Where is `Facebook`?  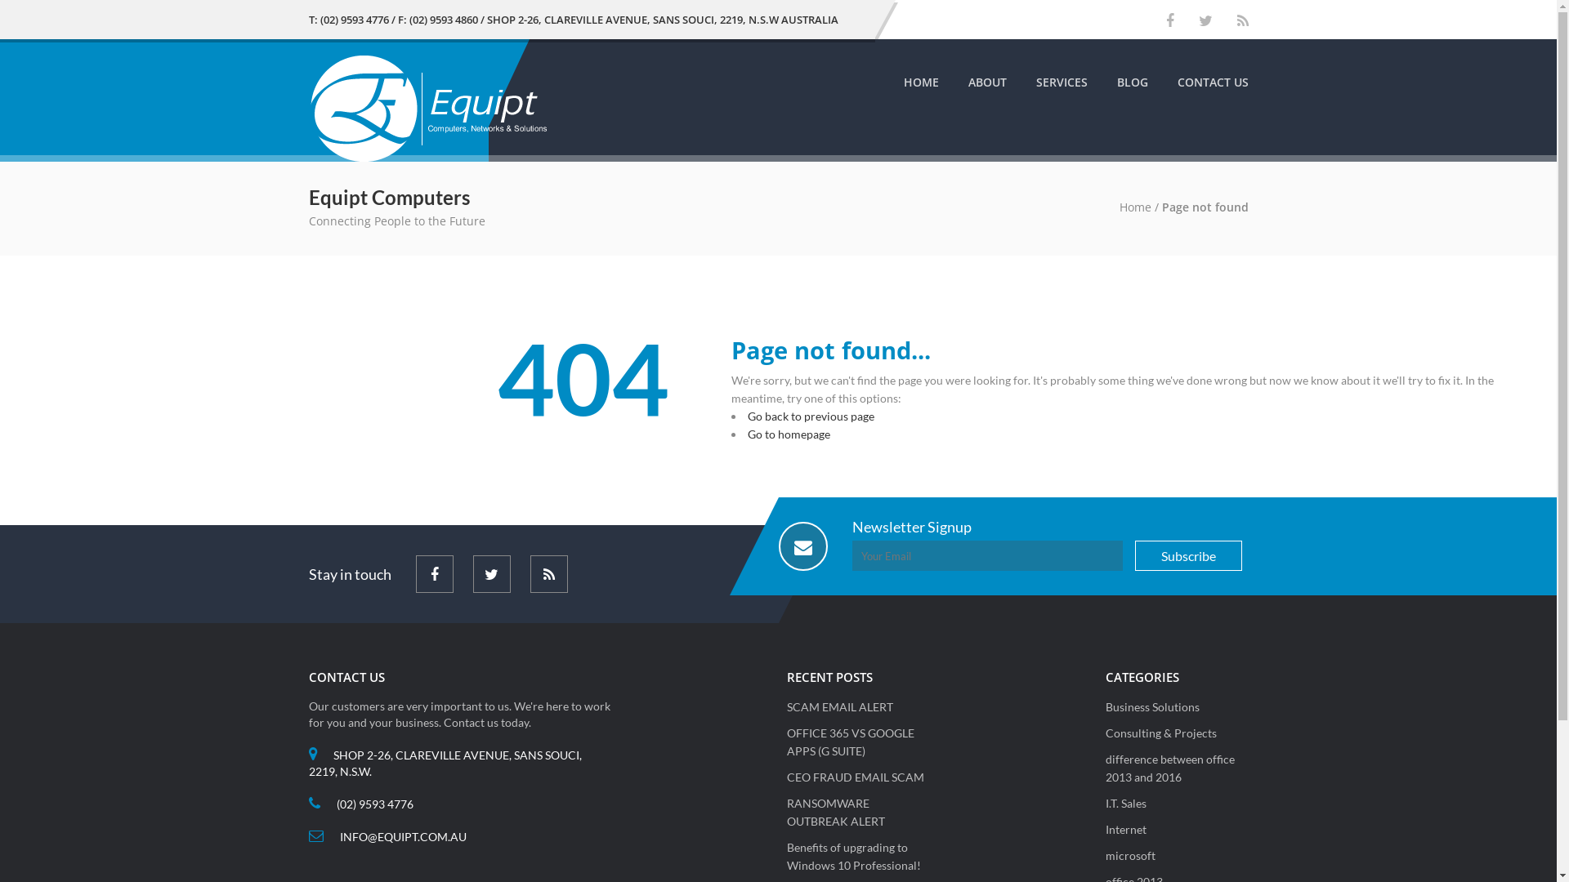 Facebook is located at coordinates (434, 574).